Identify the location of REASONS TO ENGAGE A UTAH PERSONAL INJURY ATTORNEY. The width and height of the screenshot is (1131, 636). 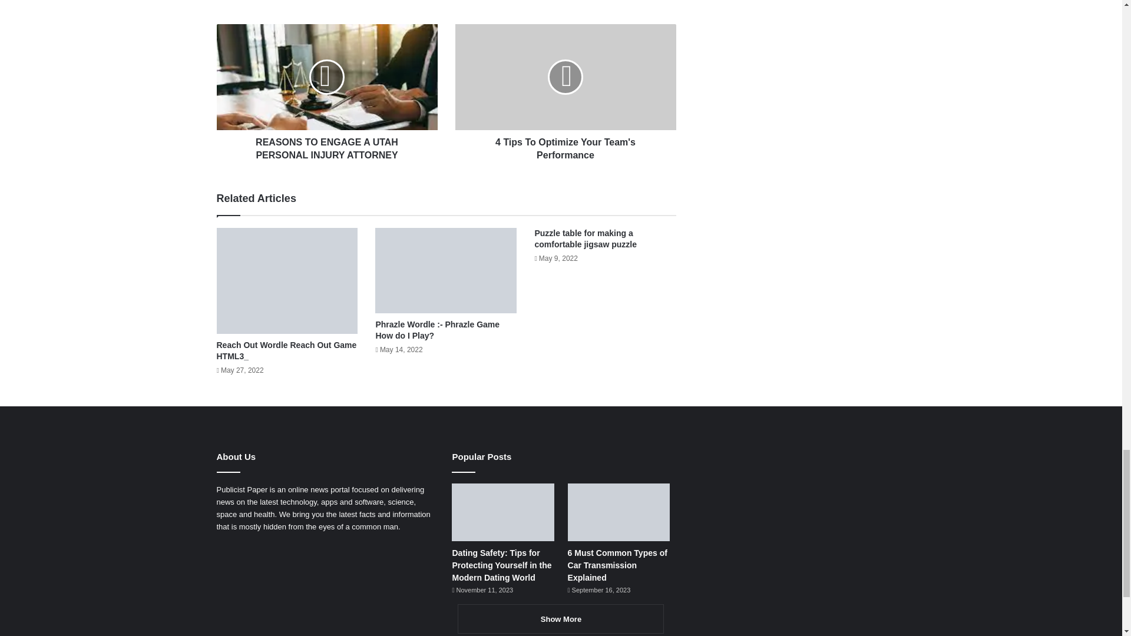
(328, 146).